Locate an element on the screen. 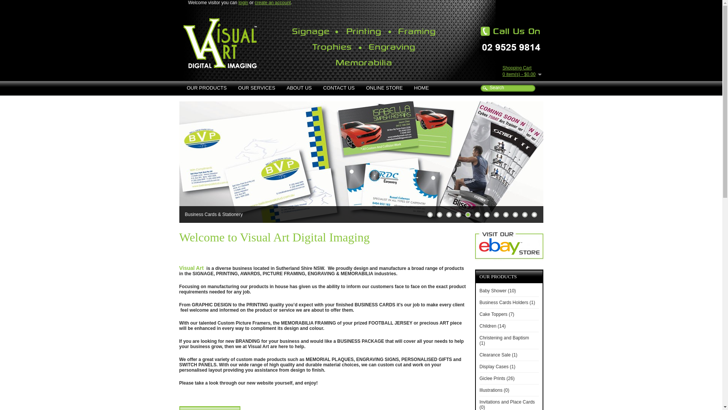 This screenshot has height=410, width=728. 5 is located at coordinates (468, 214).